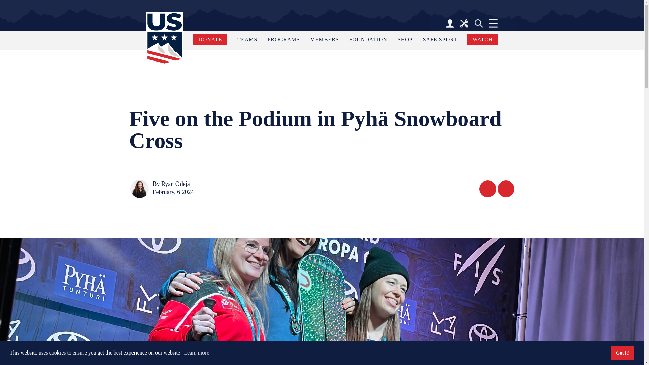  Describe the element at coordinates (368, 39) in the screenshot. I see `FOUNDATION` at that location.